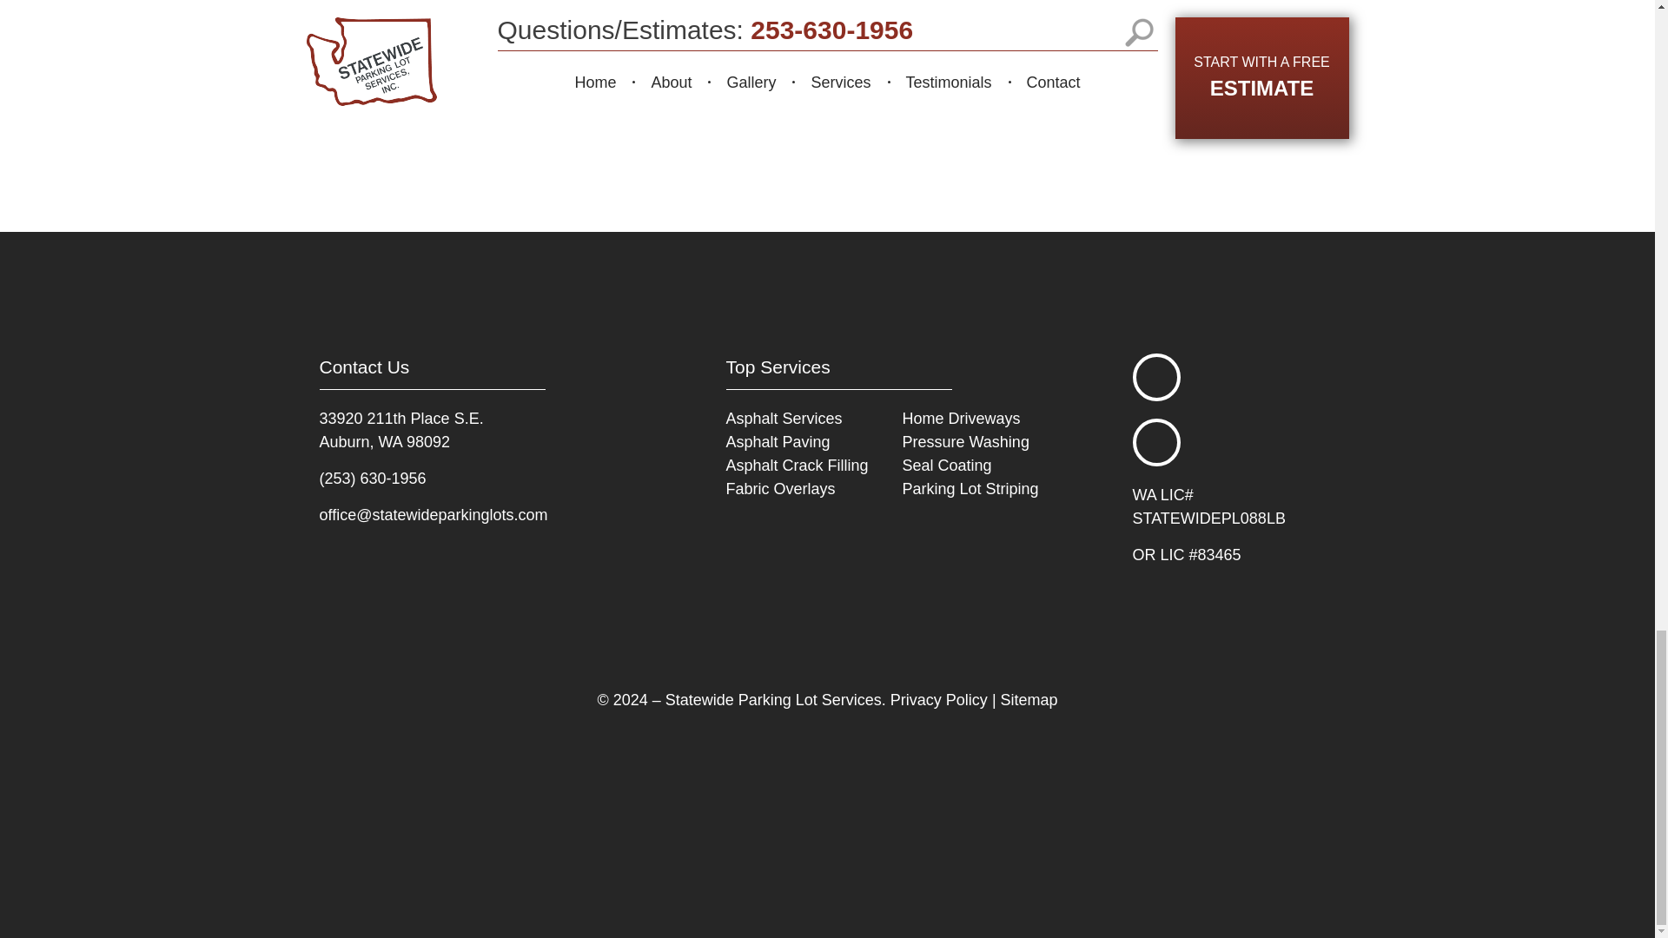 The height and width of the screenshot is (938, 1668). What do you see at coordinates (784, 417) in the screenshot?
I see `Asphalt Services` at bounding box center [784, 417].